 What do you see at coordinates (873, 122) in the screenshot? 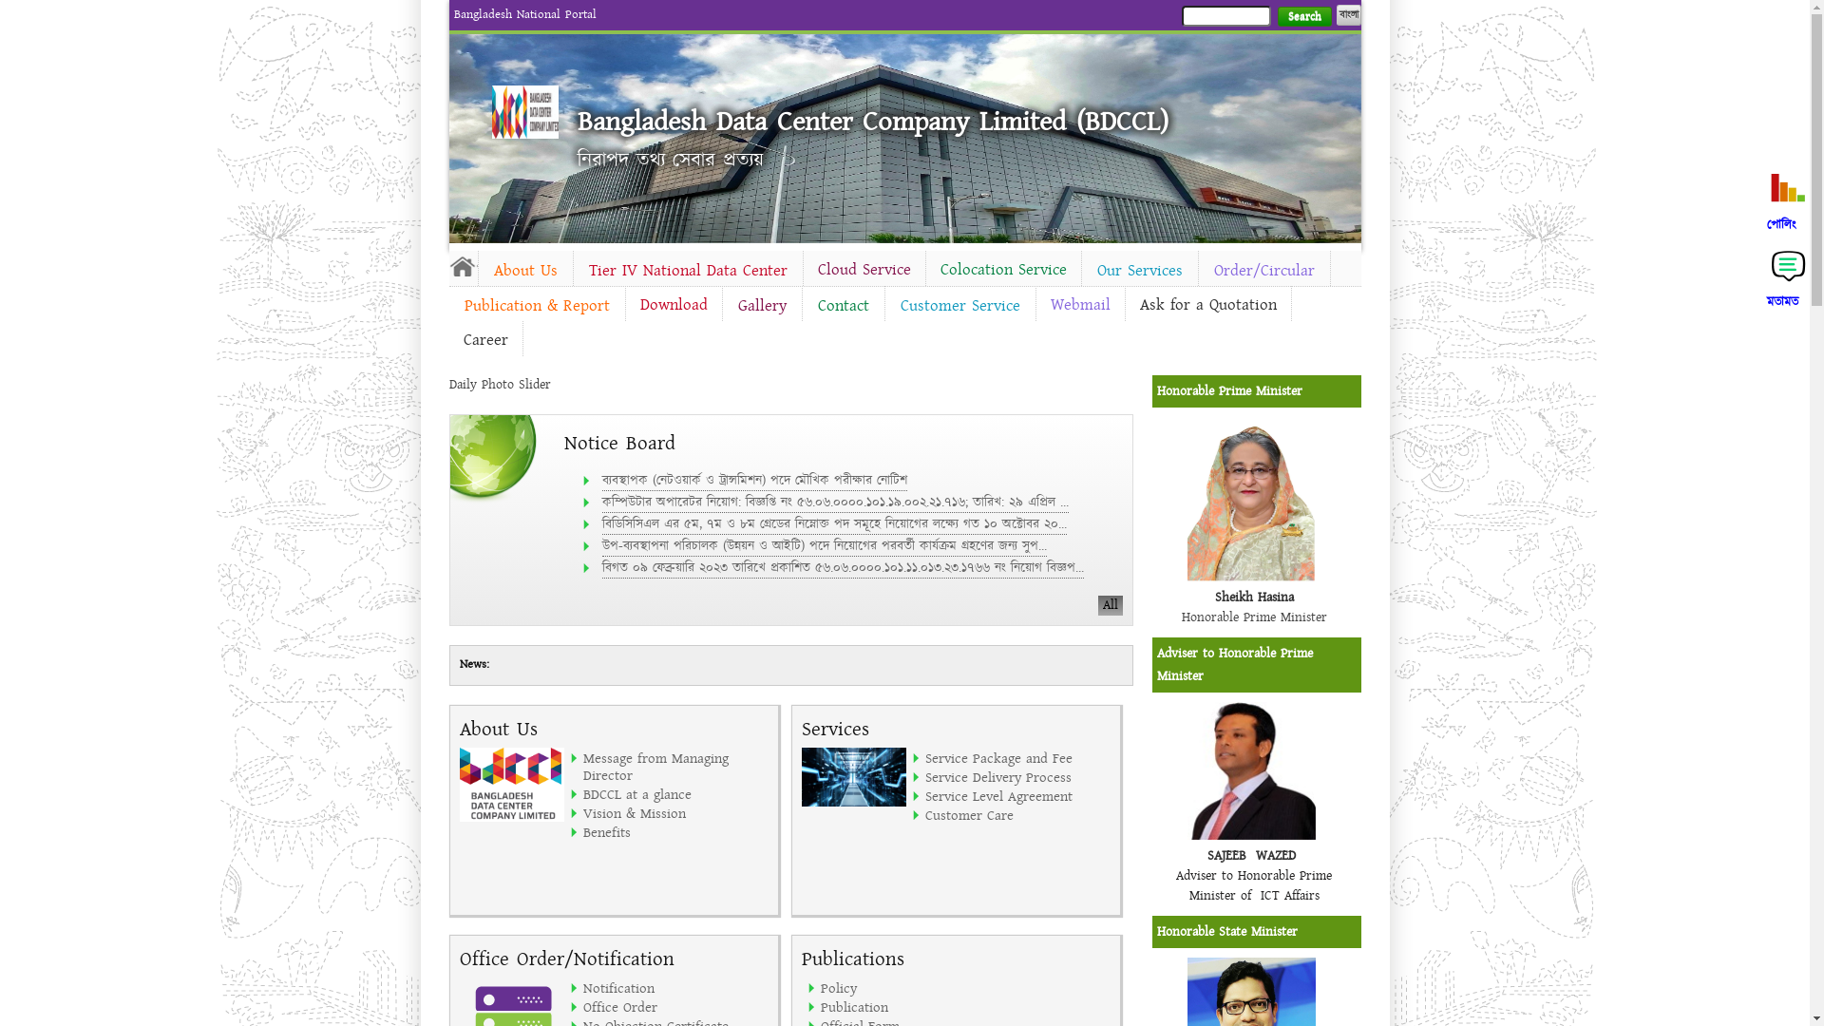
I see `Bangladesh Data Center Company Limited (BDCCL)` at bounding box center [873, 122].